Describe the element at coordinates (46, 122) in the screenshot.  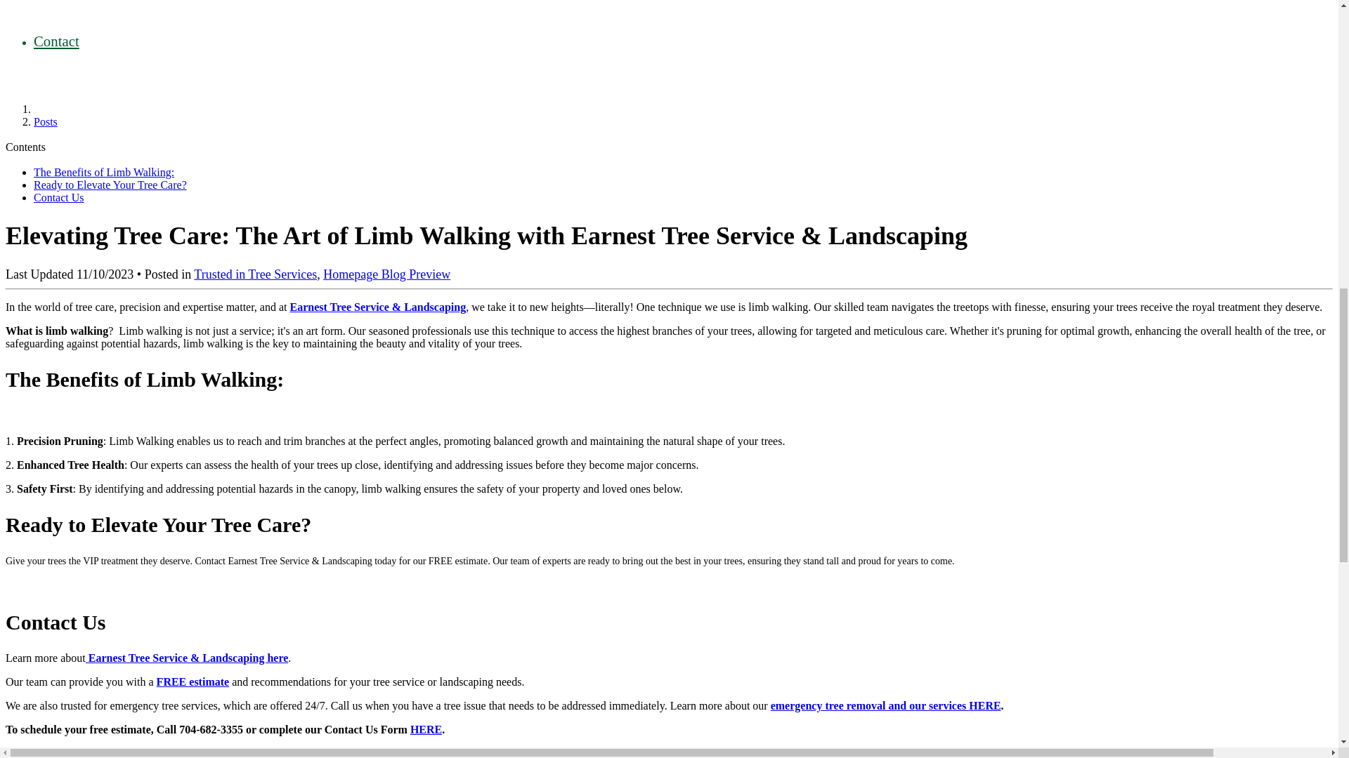
I see `Posts` at that location.